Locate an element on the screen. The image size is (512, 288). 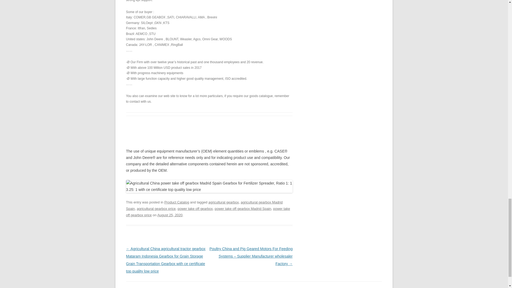
agricultural gearbox Madrid Spain is located at coordinates (204, 205).